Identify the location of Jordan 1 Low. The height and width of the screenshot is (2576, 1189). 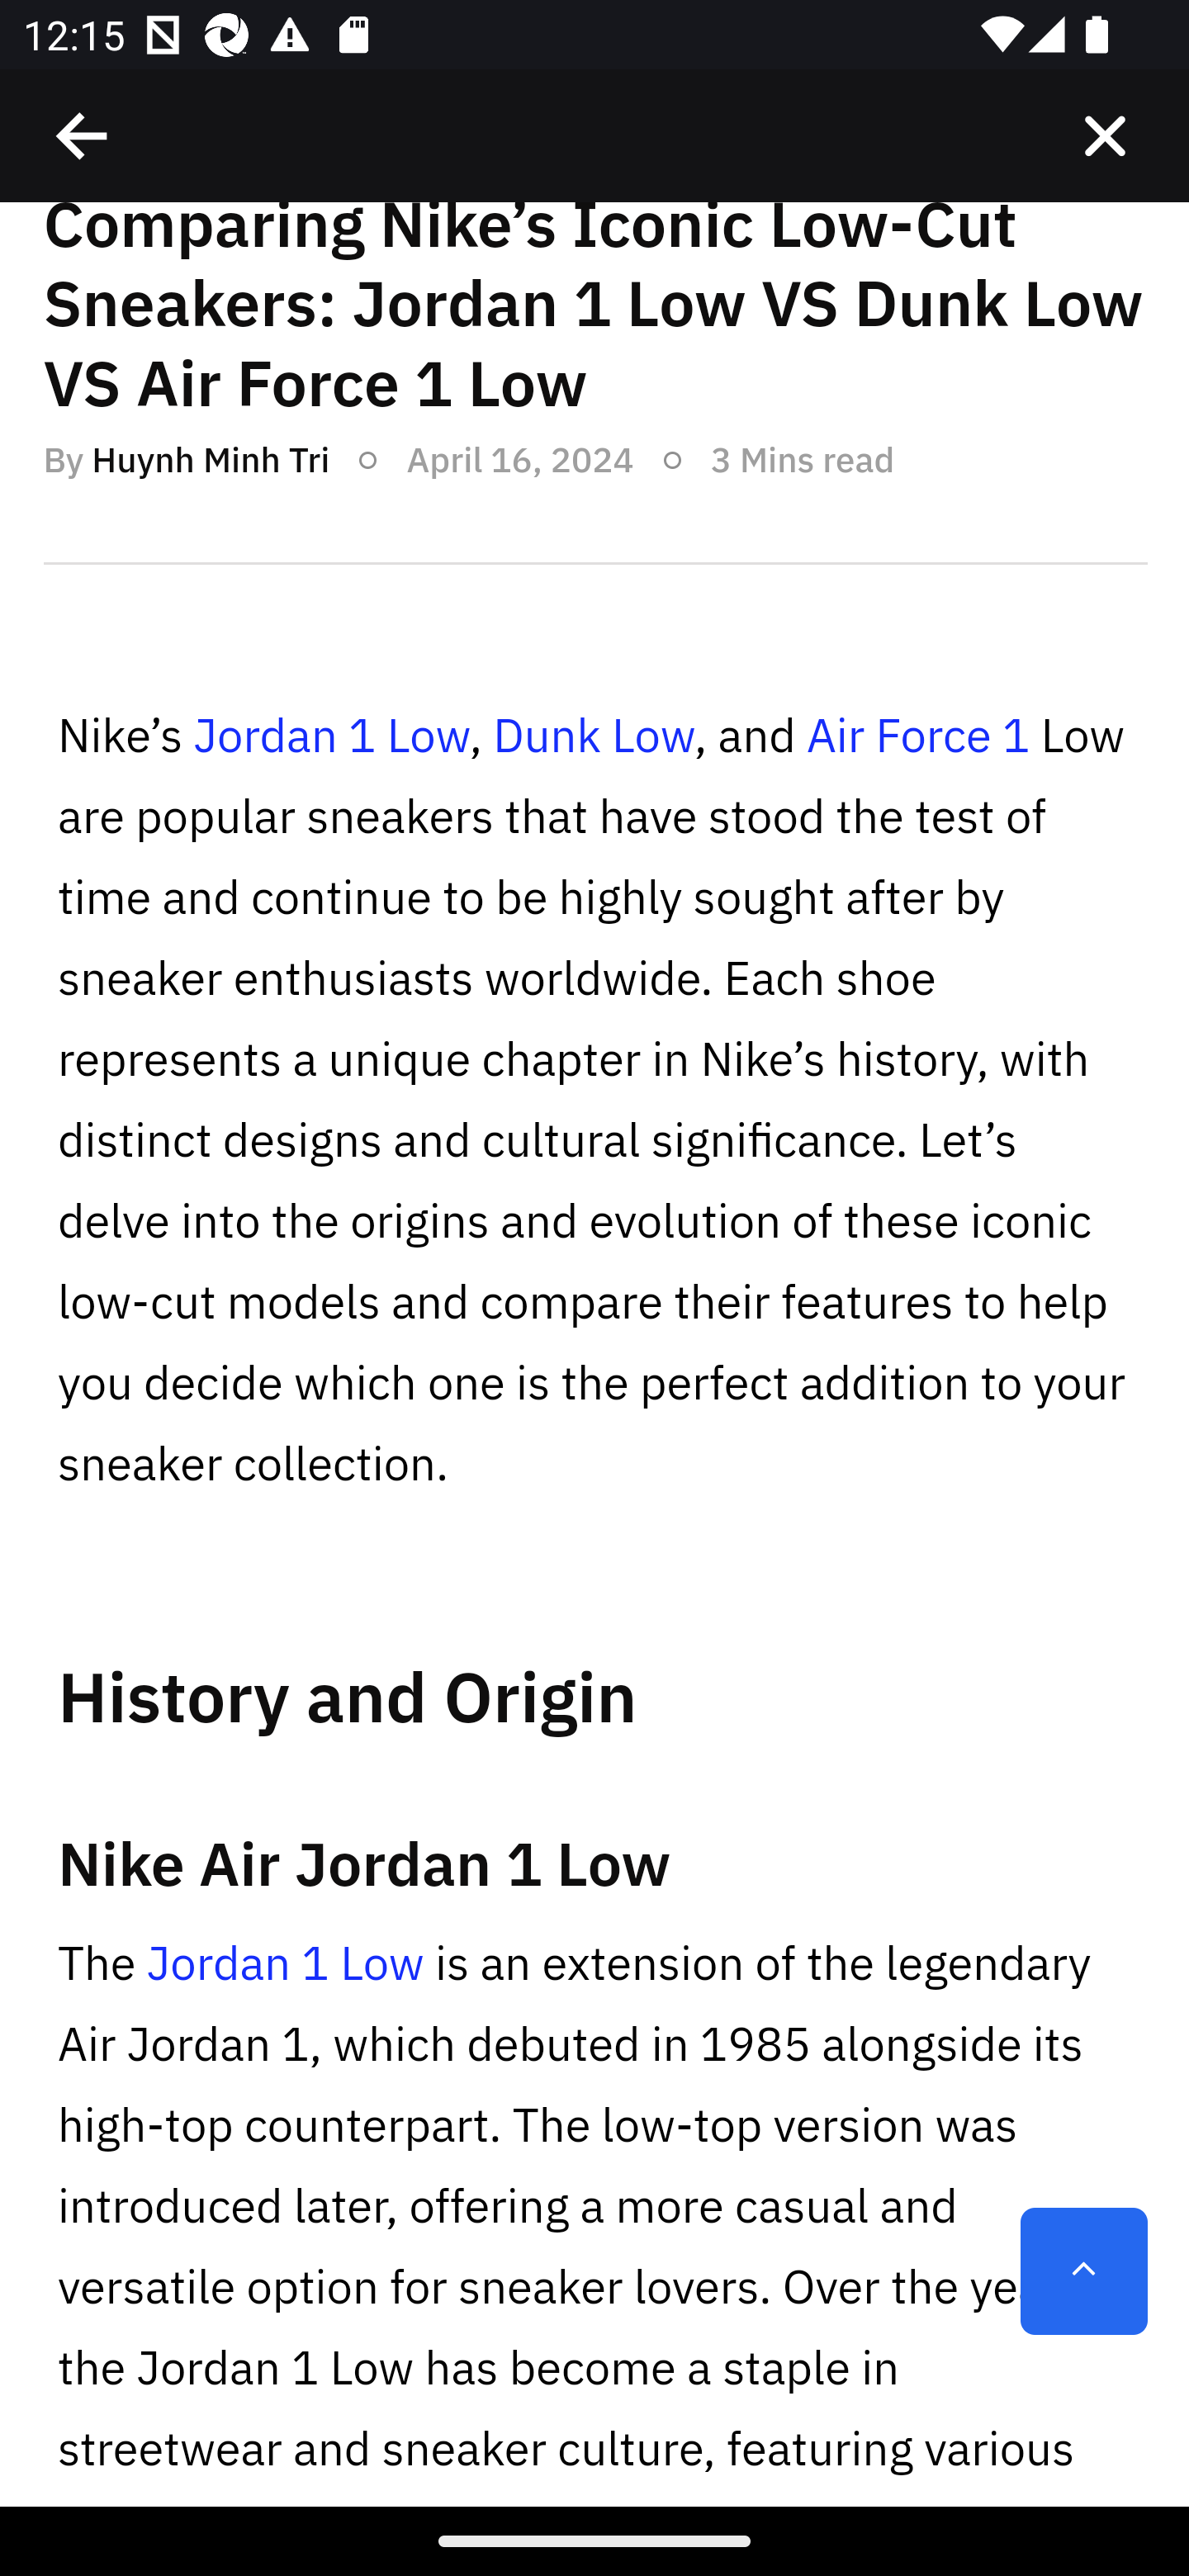
(284, 1964).